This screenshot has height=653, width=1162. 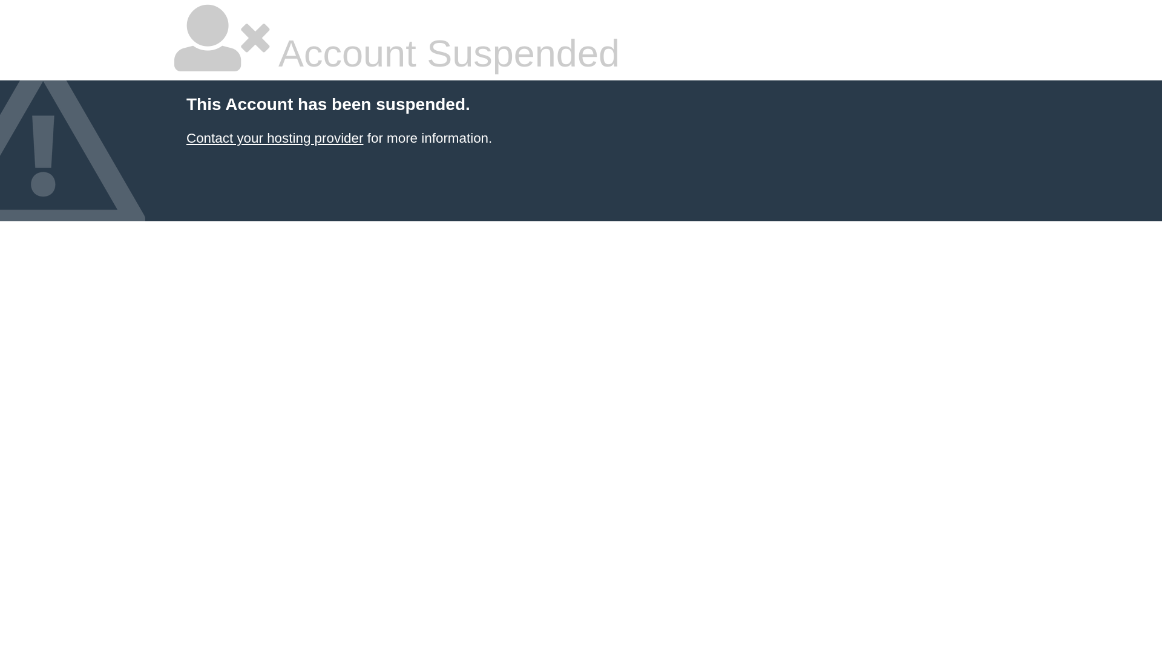 What do you see at coordinates (275, 138) in the screenshot?
I see `Contact your hosting provider` at bounding box center [275, 138].